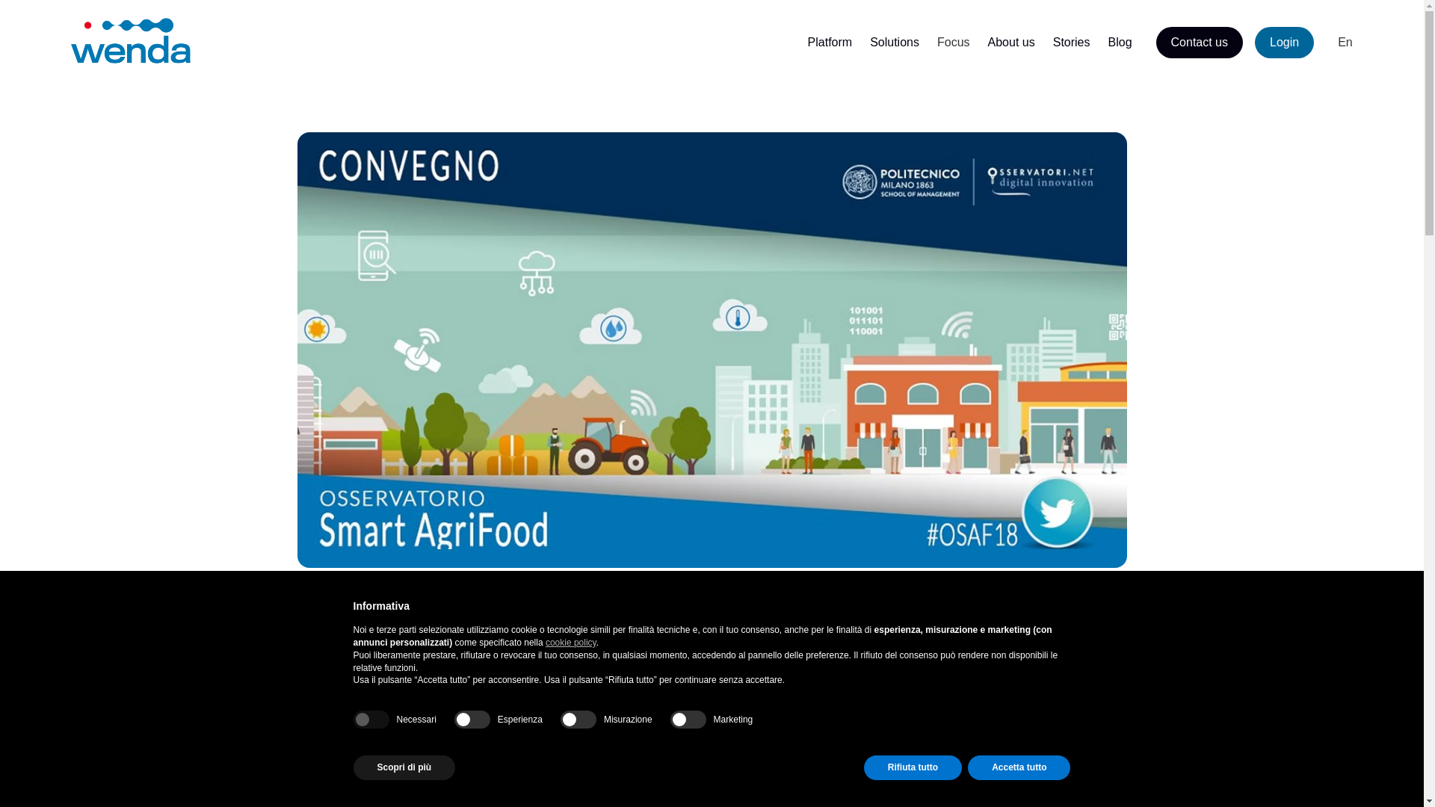  I want to click on true, so click(371, 720).